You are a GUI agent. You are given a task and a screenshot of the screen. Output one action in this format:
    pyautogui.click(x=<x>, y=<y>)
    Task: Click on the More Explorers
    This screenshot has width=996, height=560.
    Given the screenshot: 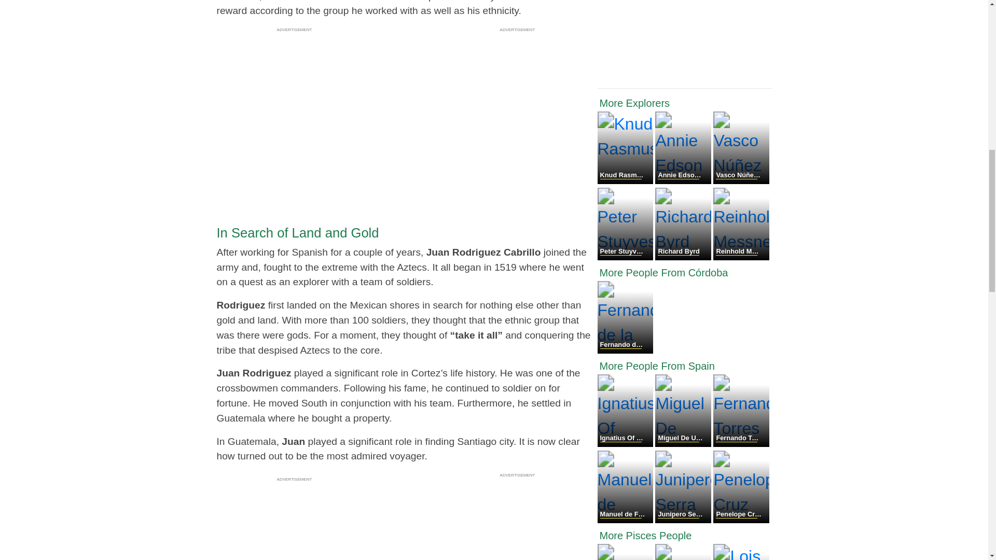 What is the action you would take?
    pyautogui.click(x=685, y=103)
    